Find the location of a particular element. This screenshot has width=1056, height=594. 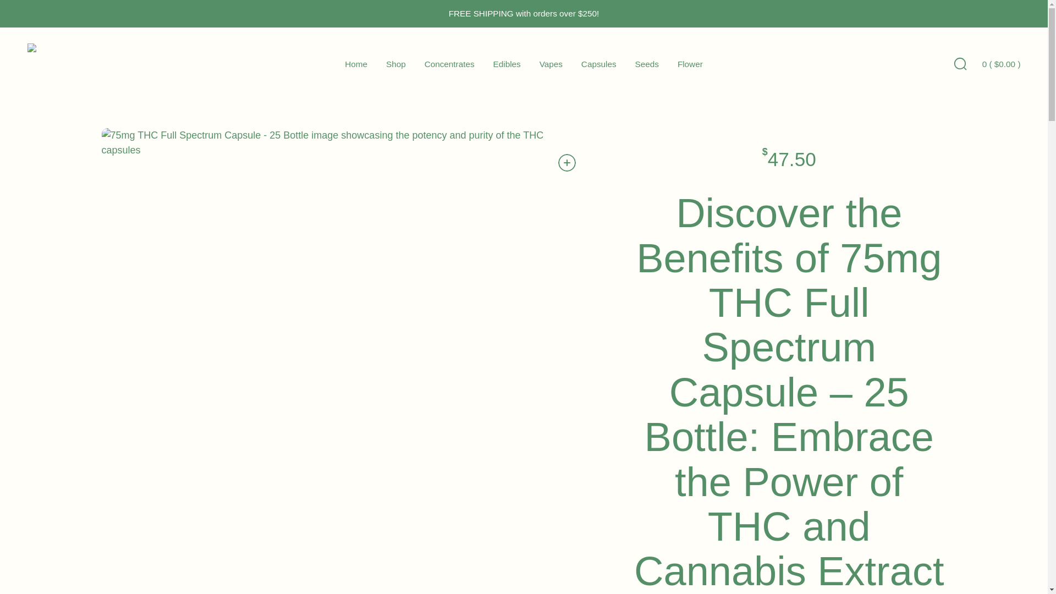

Edibles is located at coordinates (507, 64).